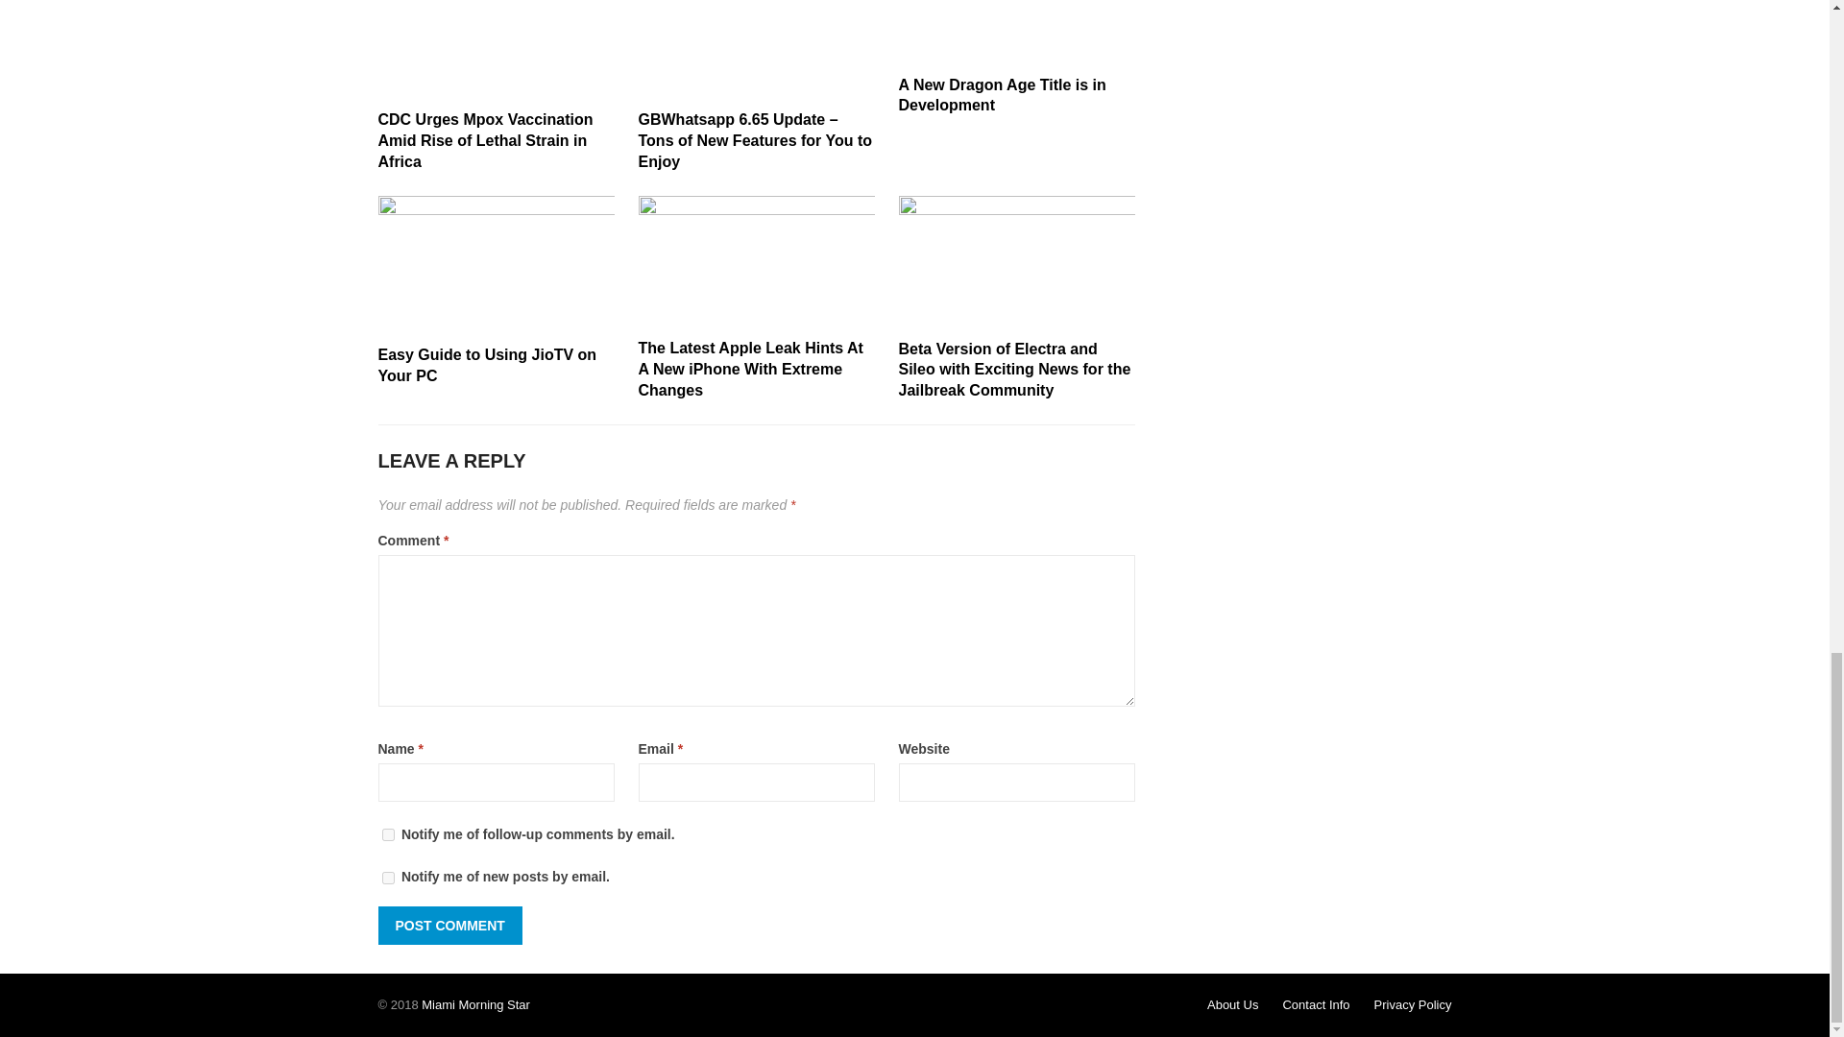 The image size is (1844, 1037). I want to click on A New Dragon Age Title is in Development, so click(1003, 94).